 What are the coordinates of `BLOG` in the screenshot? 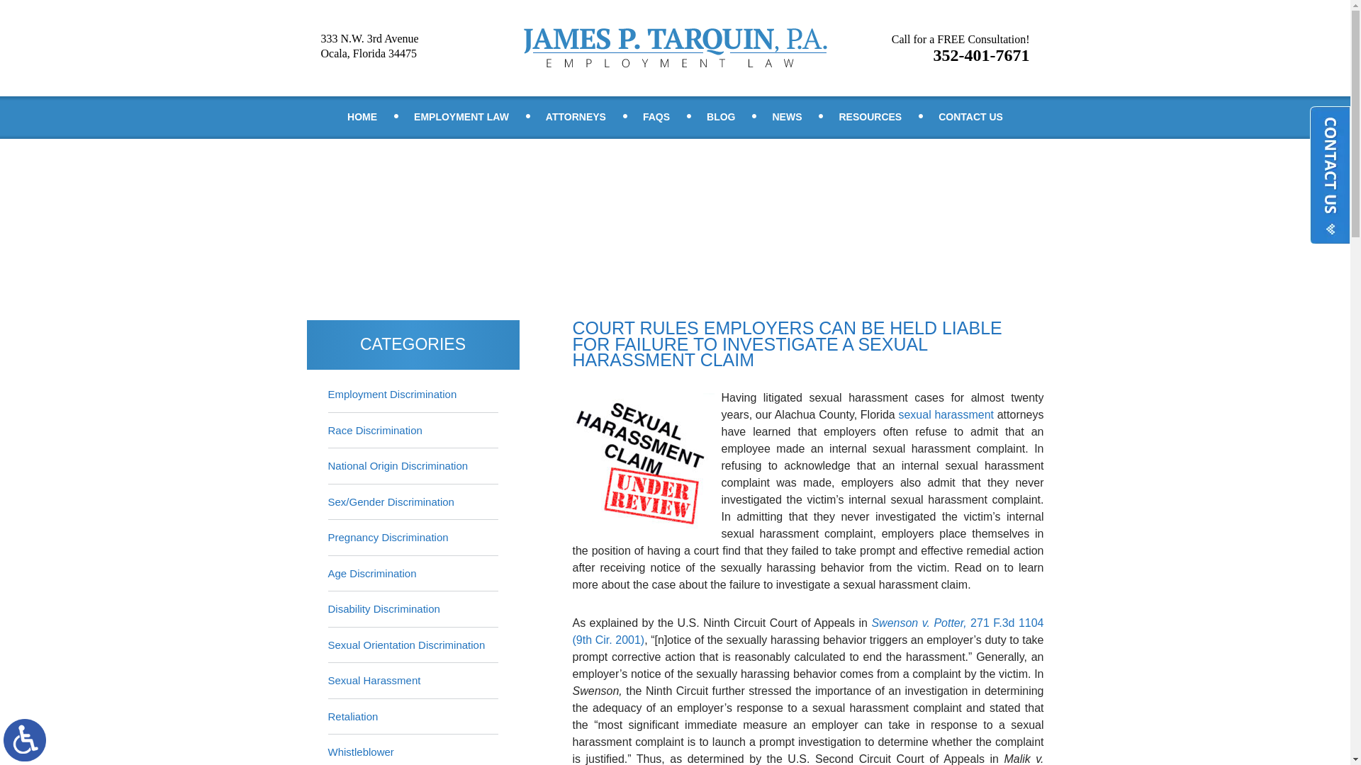 It's located at (656, 118).